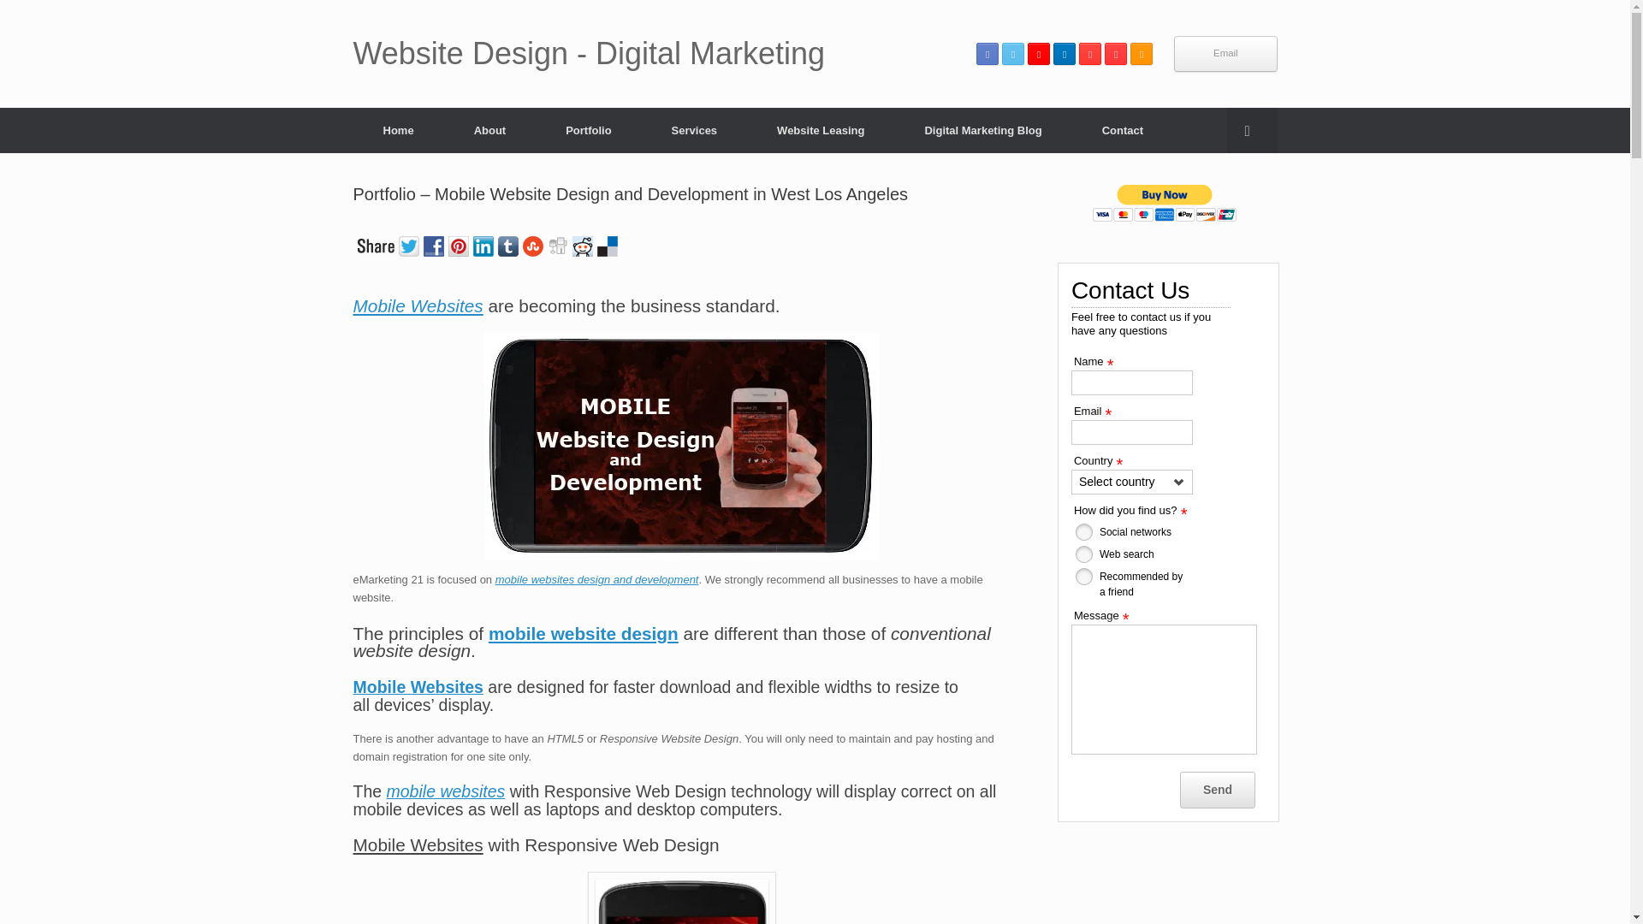 This screenshot has height=924, width=1643. I want to click on Home, so click(398, 130).